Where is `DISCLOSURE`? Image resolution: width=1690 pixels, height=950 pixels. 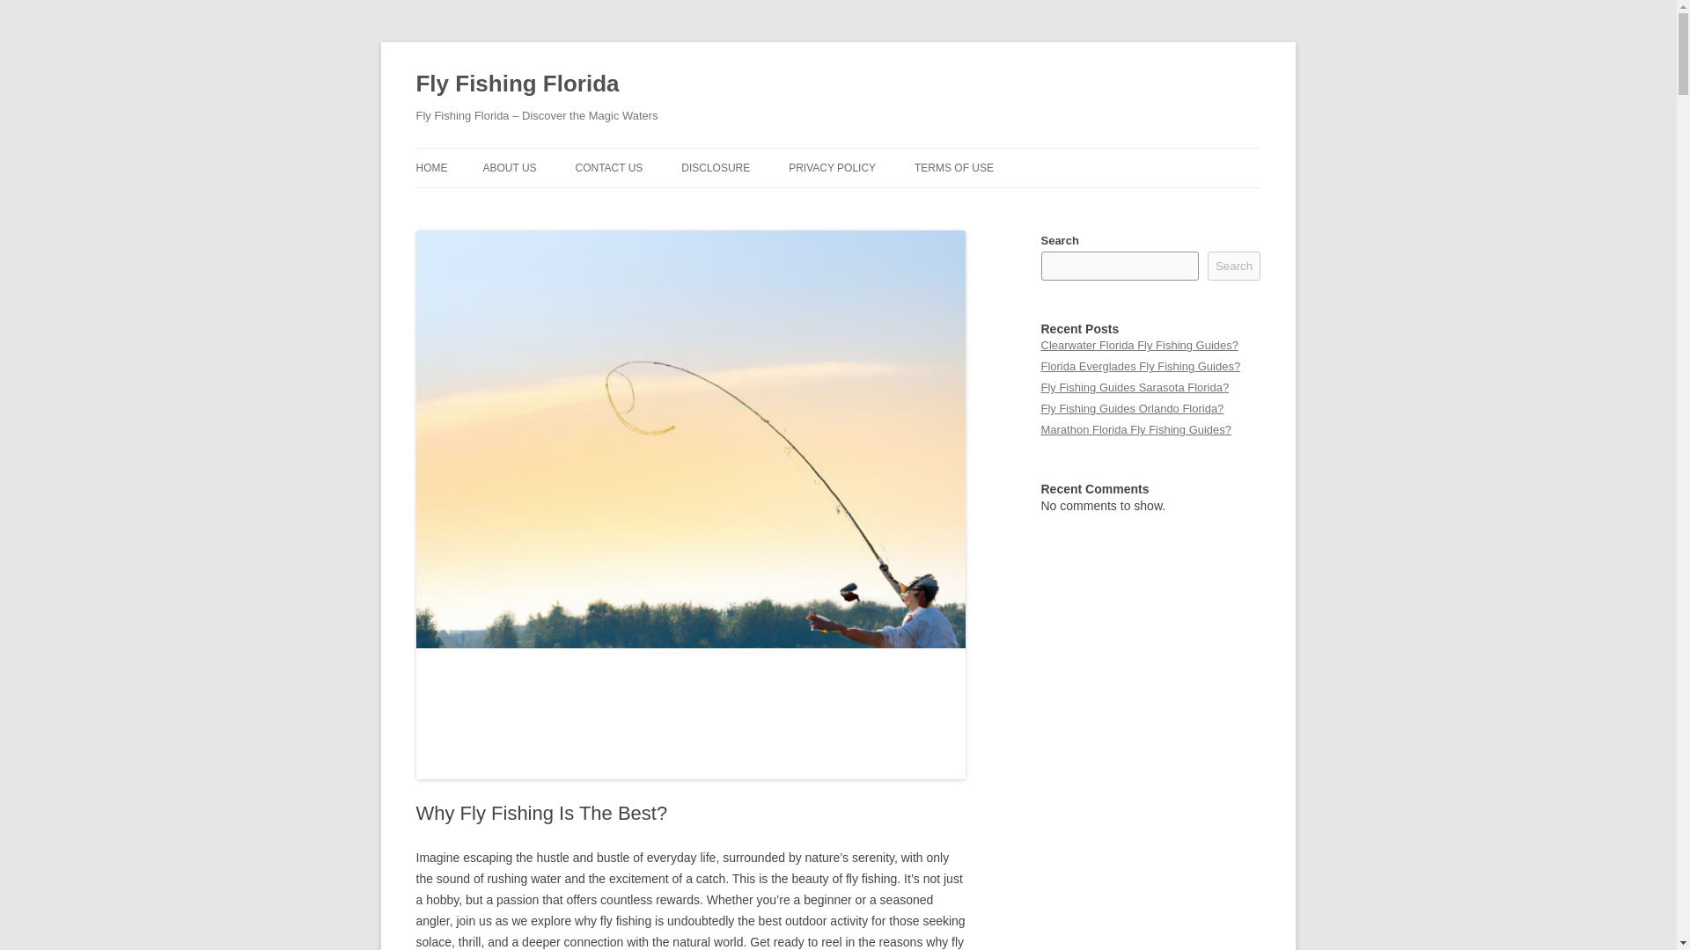
DISCLOSURE is located at coordinates (715, 167).